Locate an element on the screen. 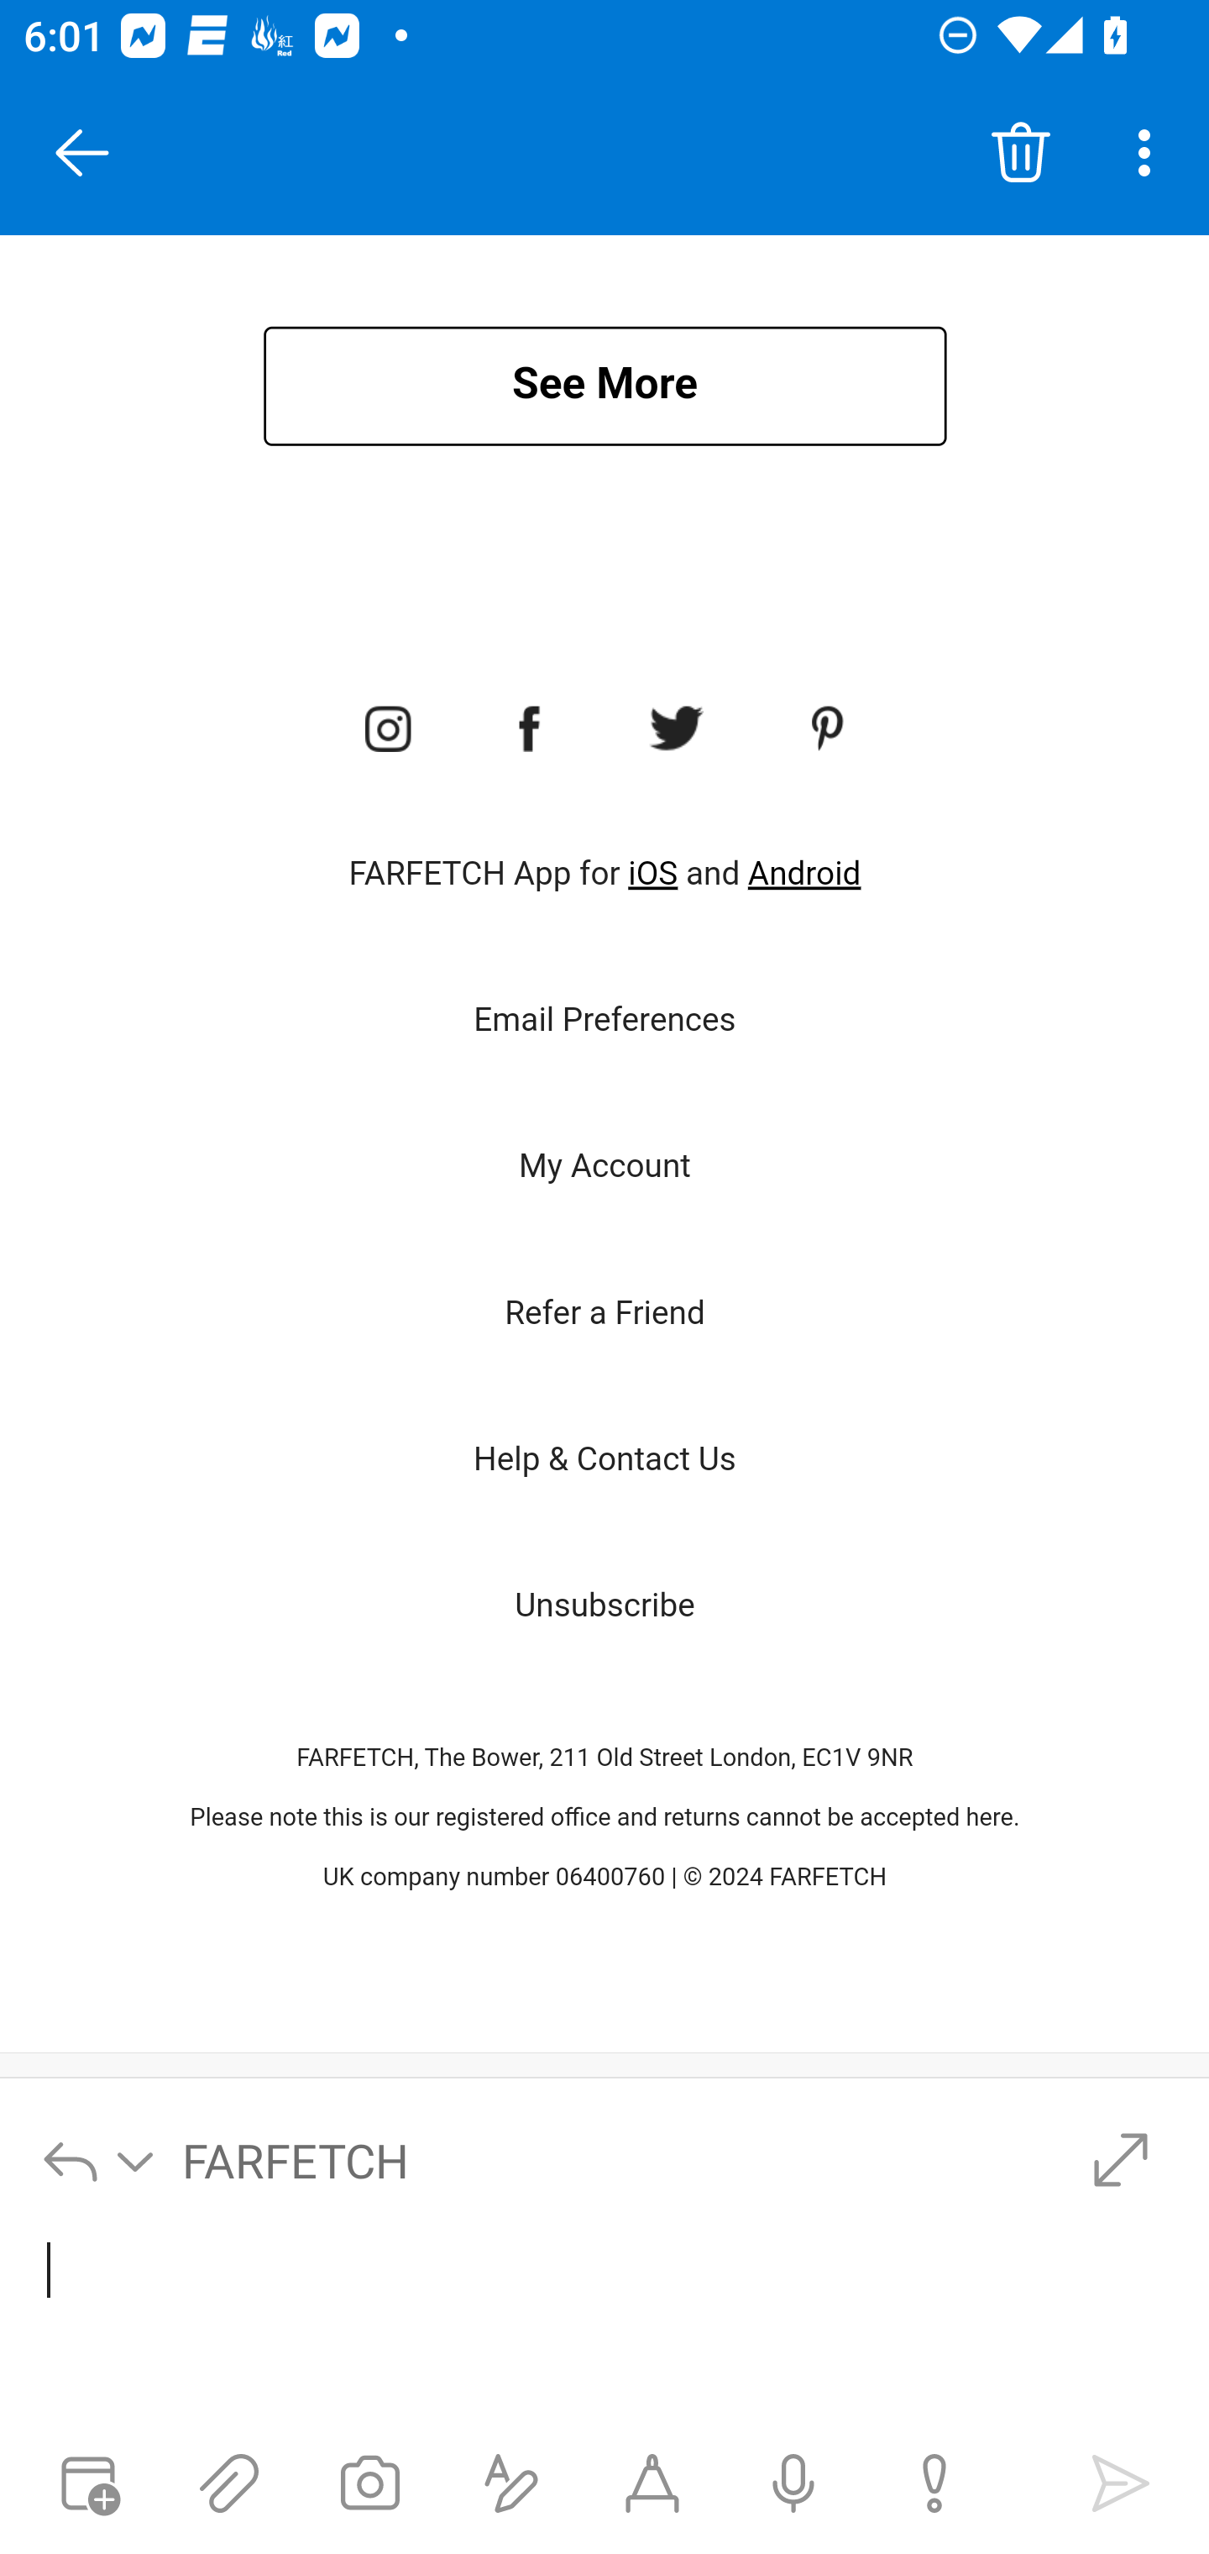 This screenshot has height=2554, width=1209. Send is located at coordinates (1120, 2483).